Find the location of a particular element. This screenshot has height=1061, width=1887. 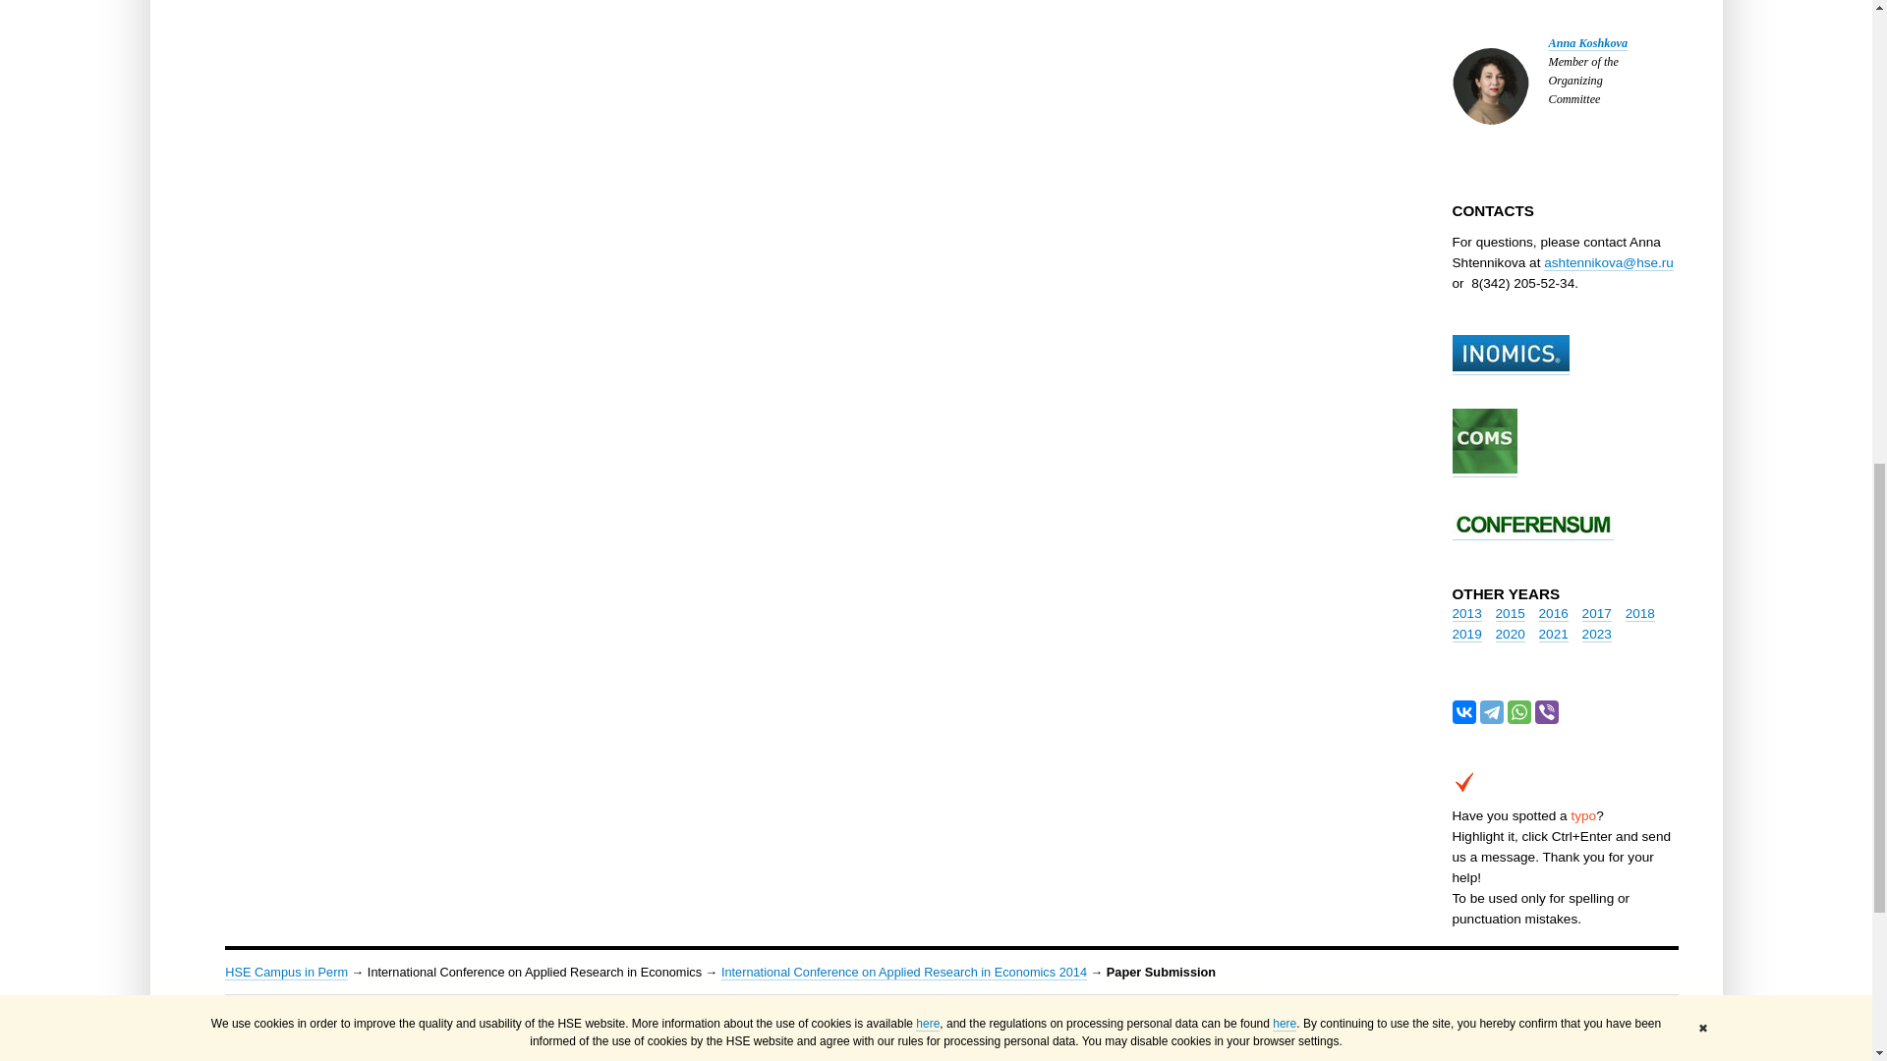

VKontakte is located at coordinates (1464, 711).